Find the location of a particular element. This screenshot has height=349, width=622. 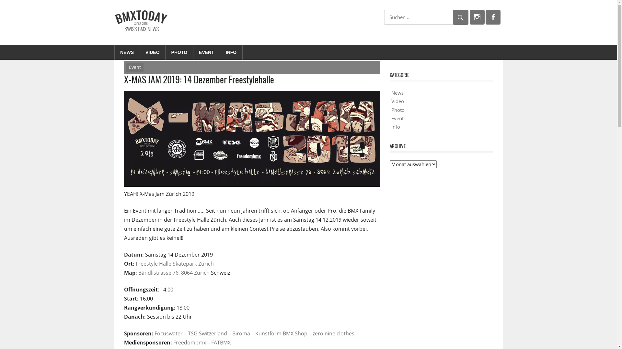

Zum Inhalt springen is located at coordinates (0, 0).